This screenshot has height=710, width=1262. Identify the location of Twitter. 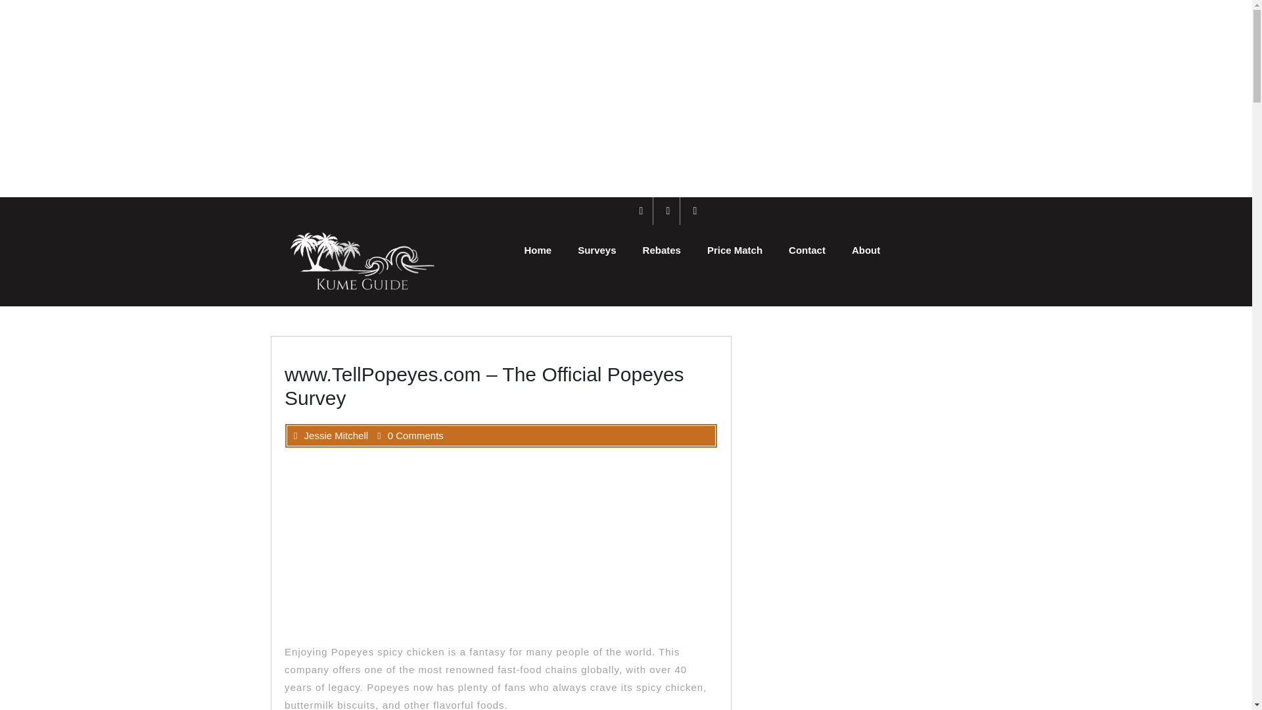
(668, 210).